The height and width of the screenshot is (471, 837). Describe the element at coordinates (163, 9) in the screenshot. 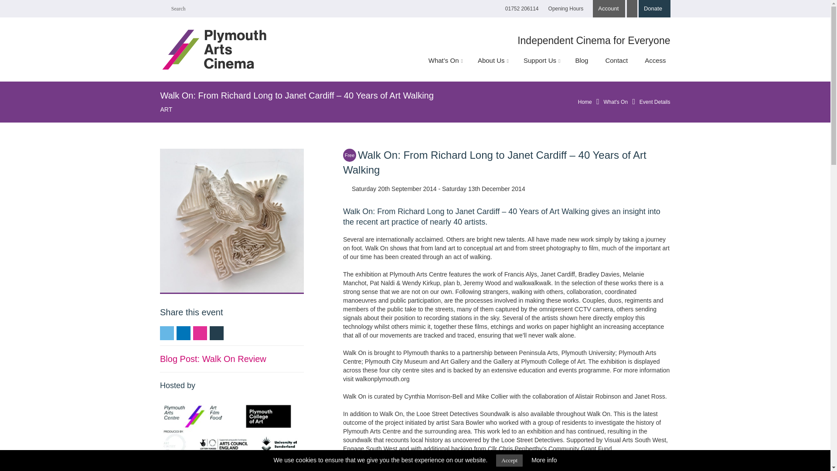

I see `submit search` at that location.